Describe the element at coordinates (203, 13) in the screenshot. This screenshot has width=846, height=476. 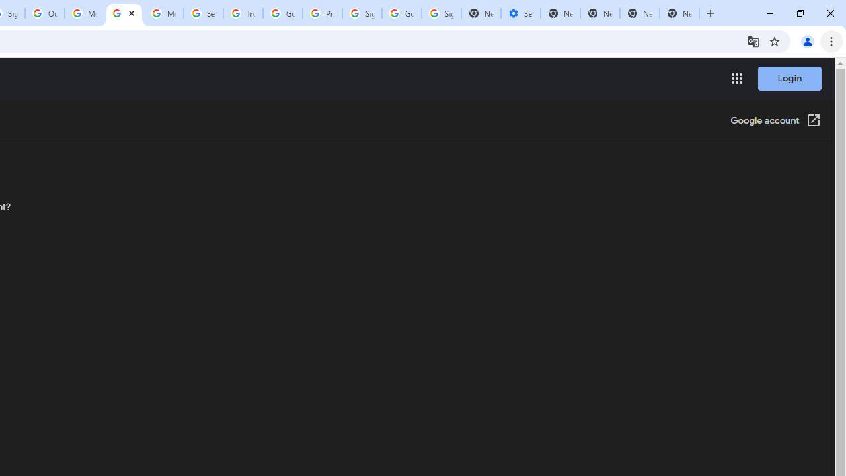
I see `Search our Doodle Library Collection - Google Doodles` at that location.